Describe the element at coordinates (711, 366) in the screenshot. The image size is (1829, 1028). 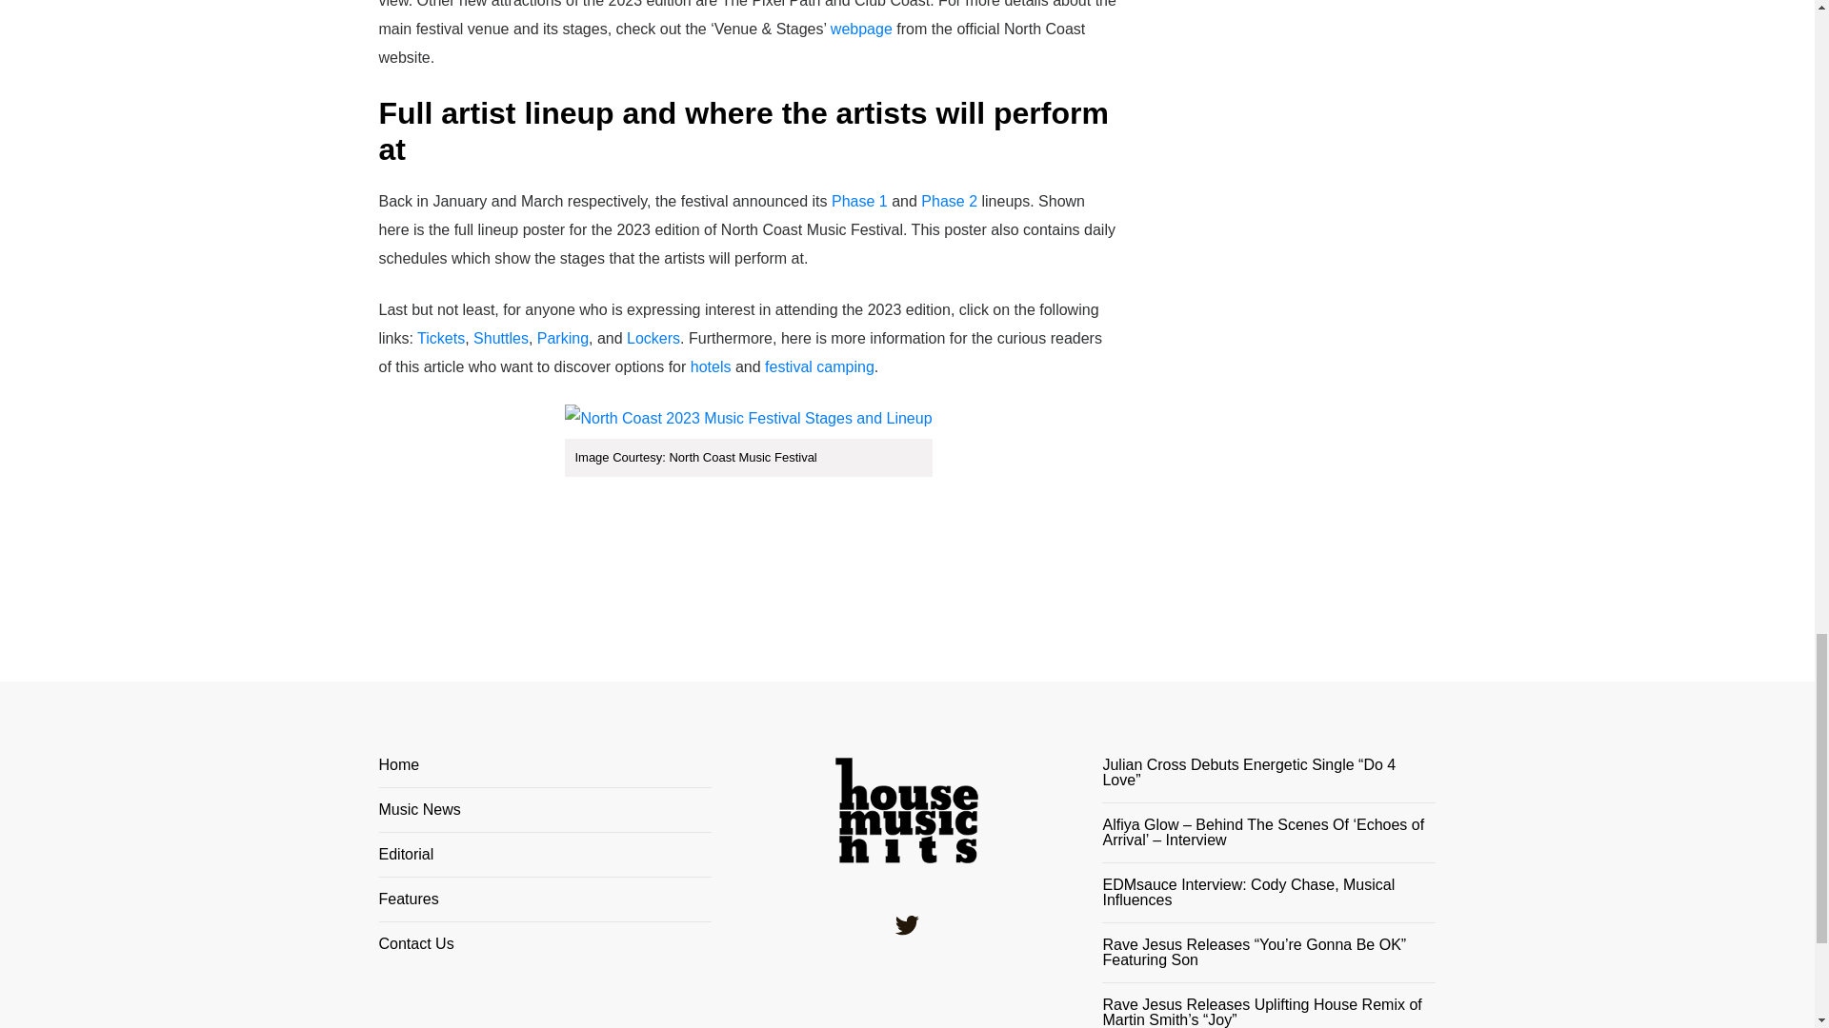
I see `hotels` at that location.